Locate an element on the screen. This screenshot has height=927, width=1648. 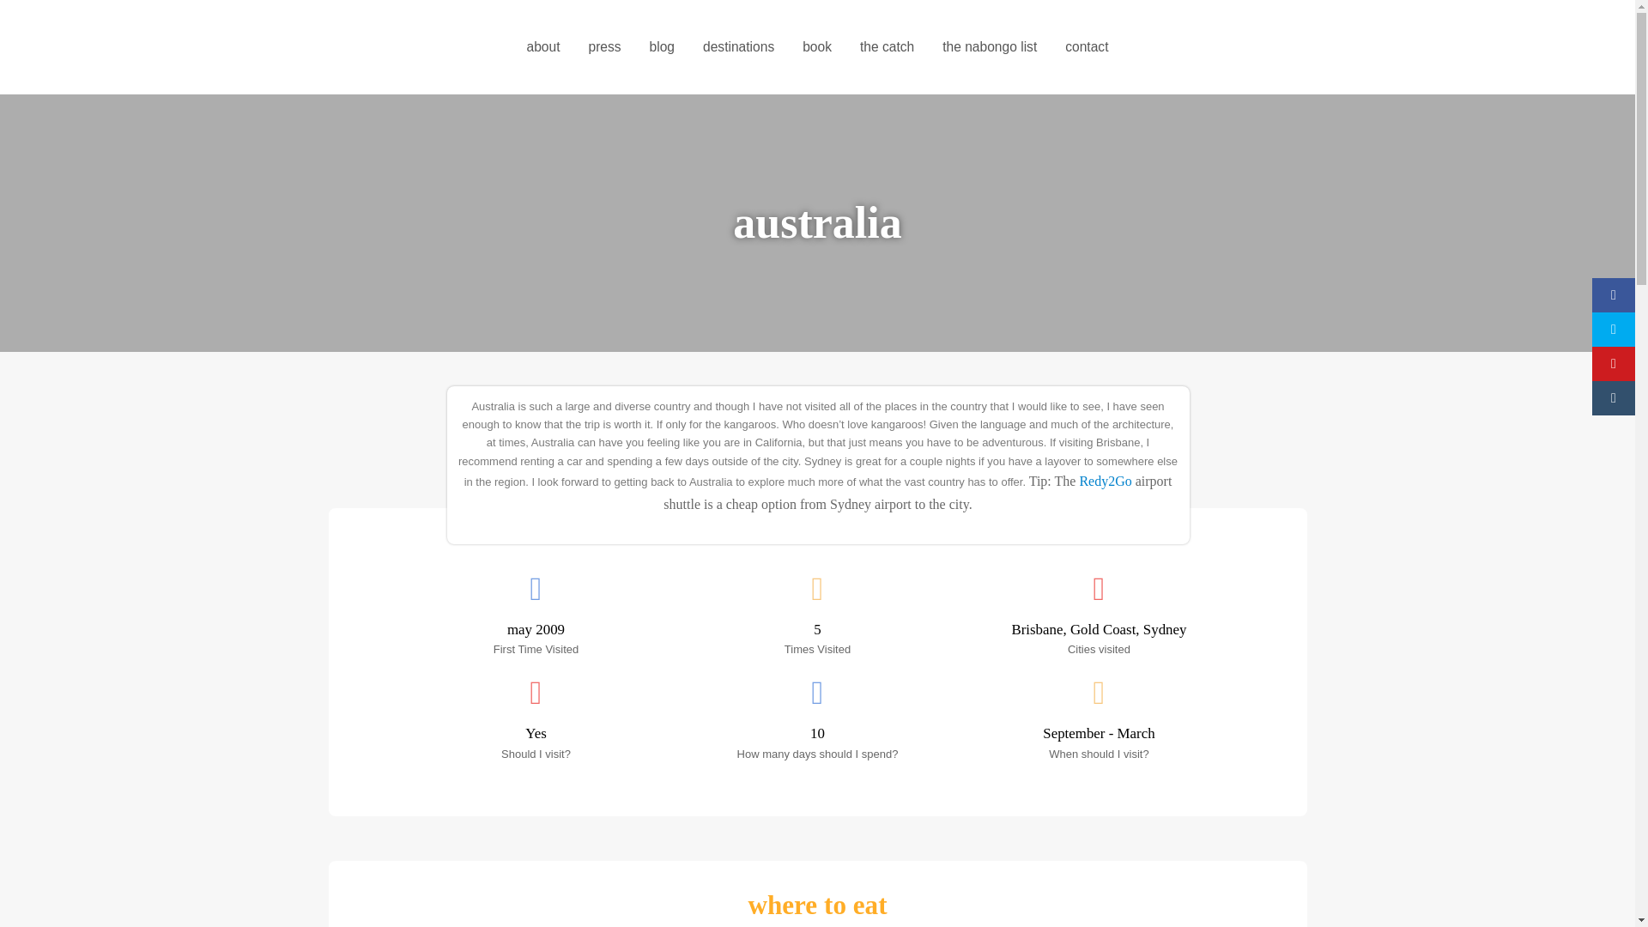
blog is located at coordinates (661, 46).